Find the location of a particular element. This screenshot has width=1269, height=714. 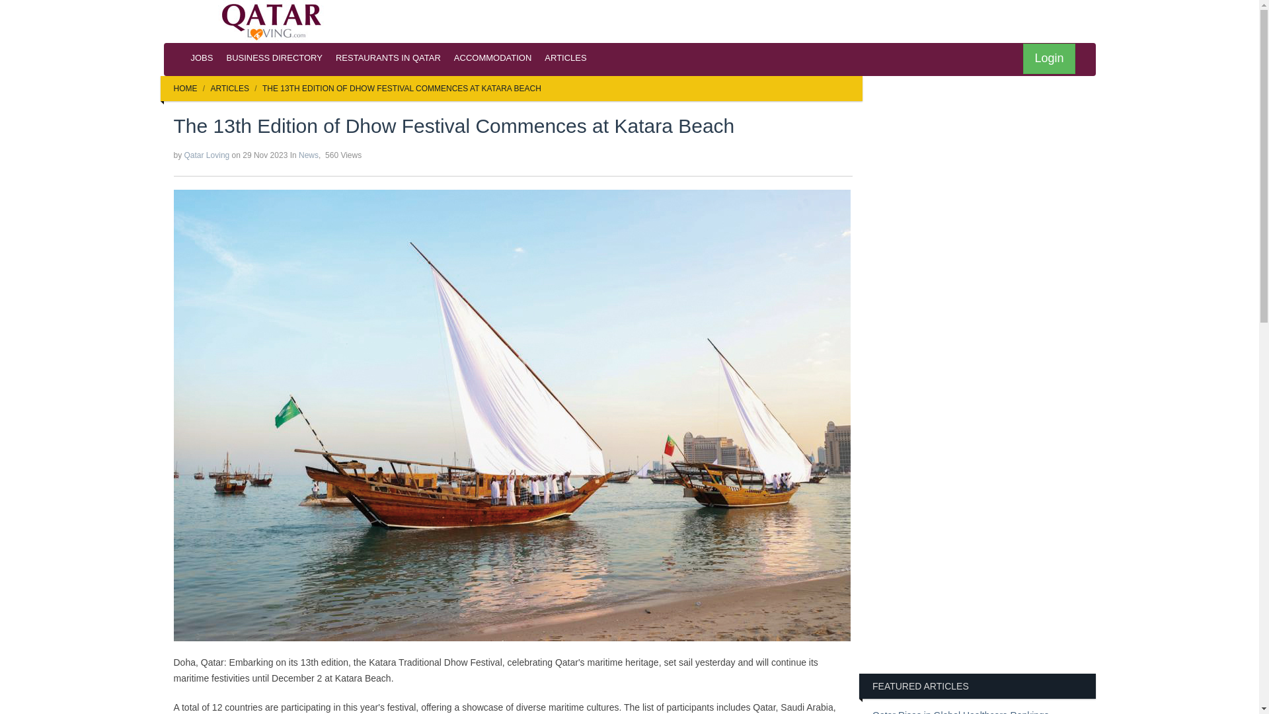

BUSINESS DIRECTORY is located at coordinates (274, 58).